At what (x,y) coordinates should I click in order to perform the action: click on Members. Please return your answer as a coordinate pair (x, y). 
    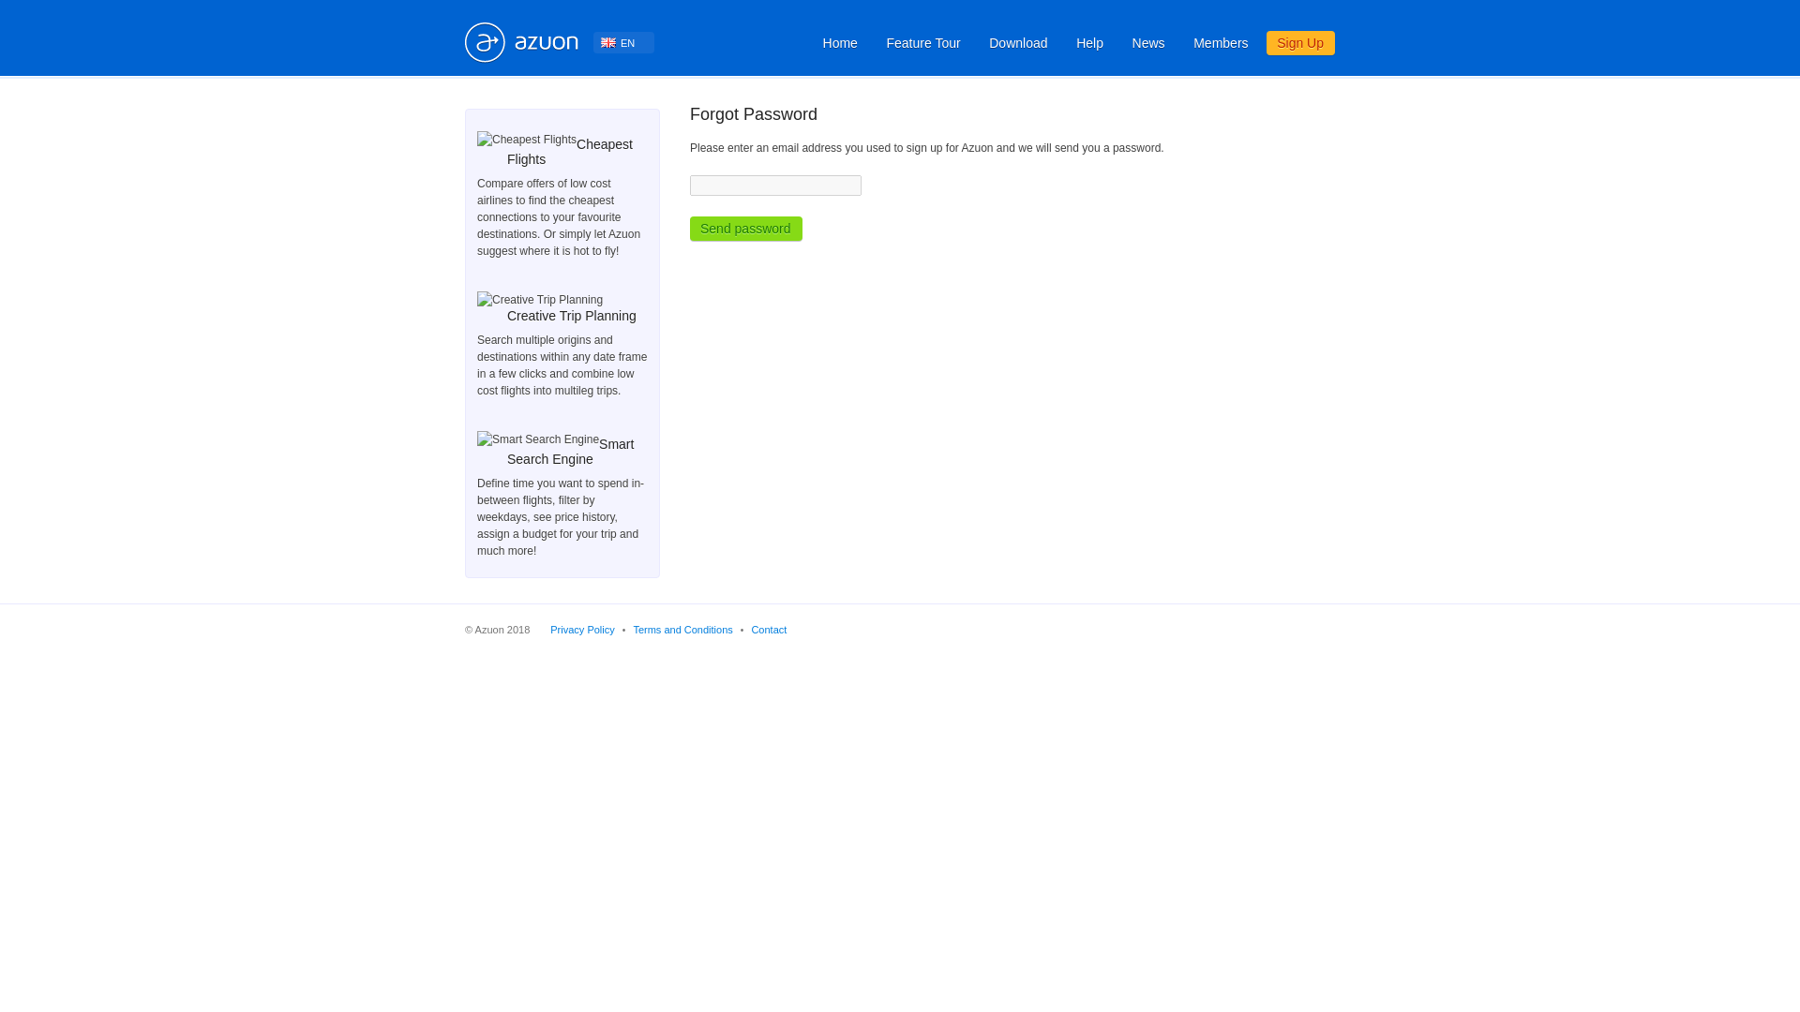
    Looking at the image, I should click on (1221, 43).